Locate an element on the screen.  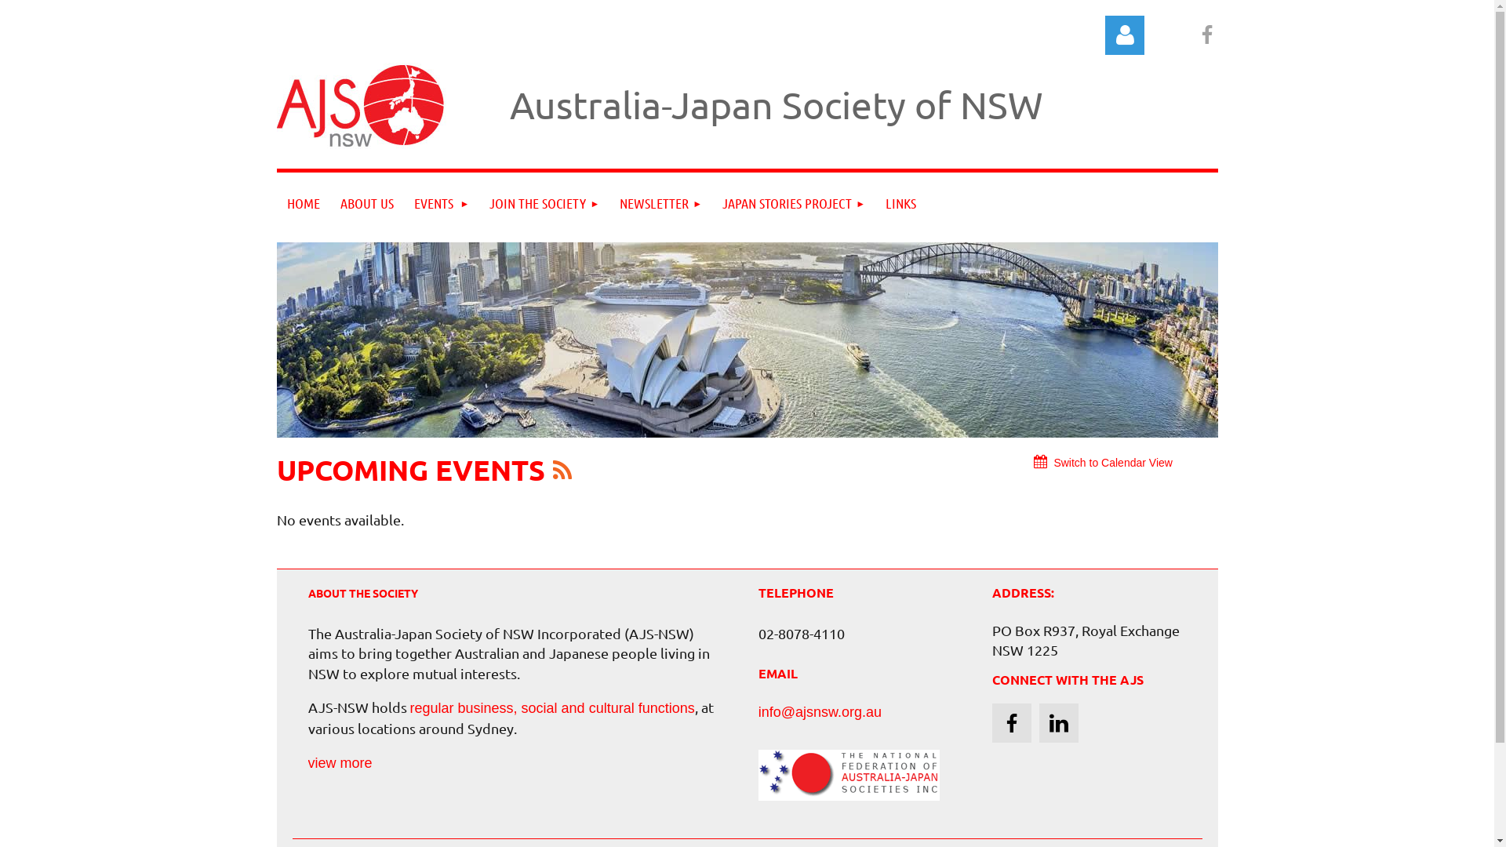
Switch to Calendar View is located at coordinates (1103, 463).